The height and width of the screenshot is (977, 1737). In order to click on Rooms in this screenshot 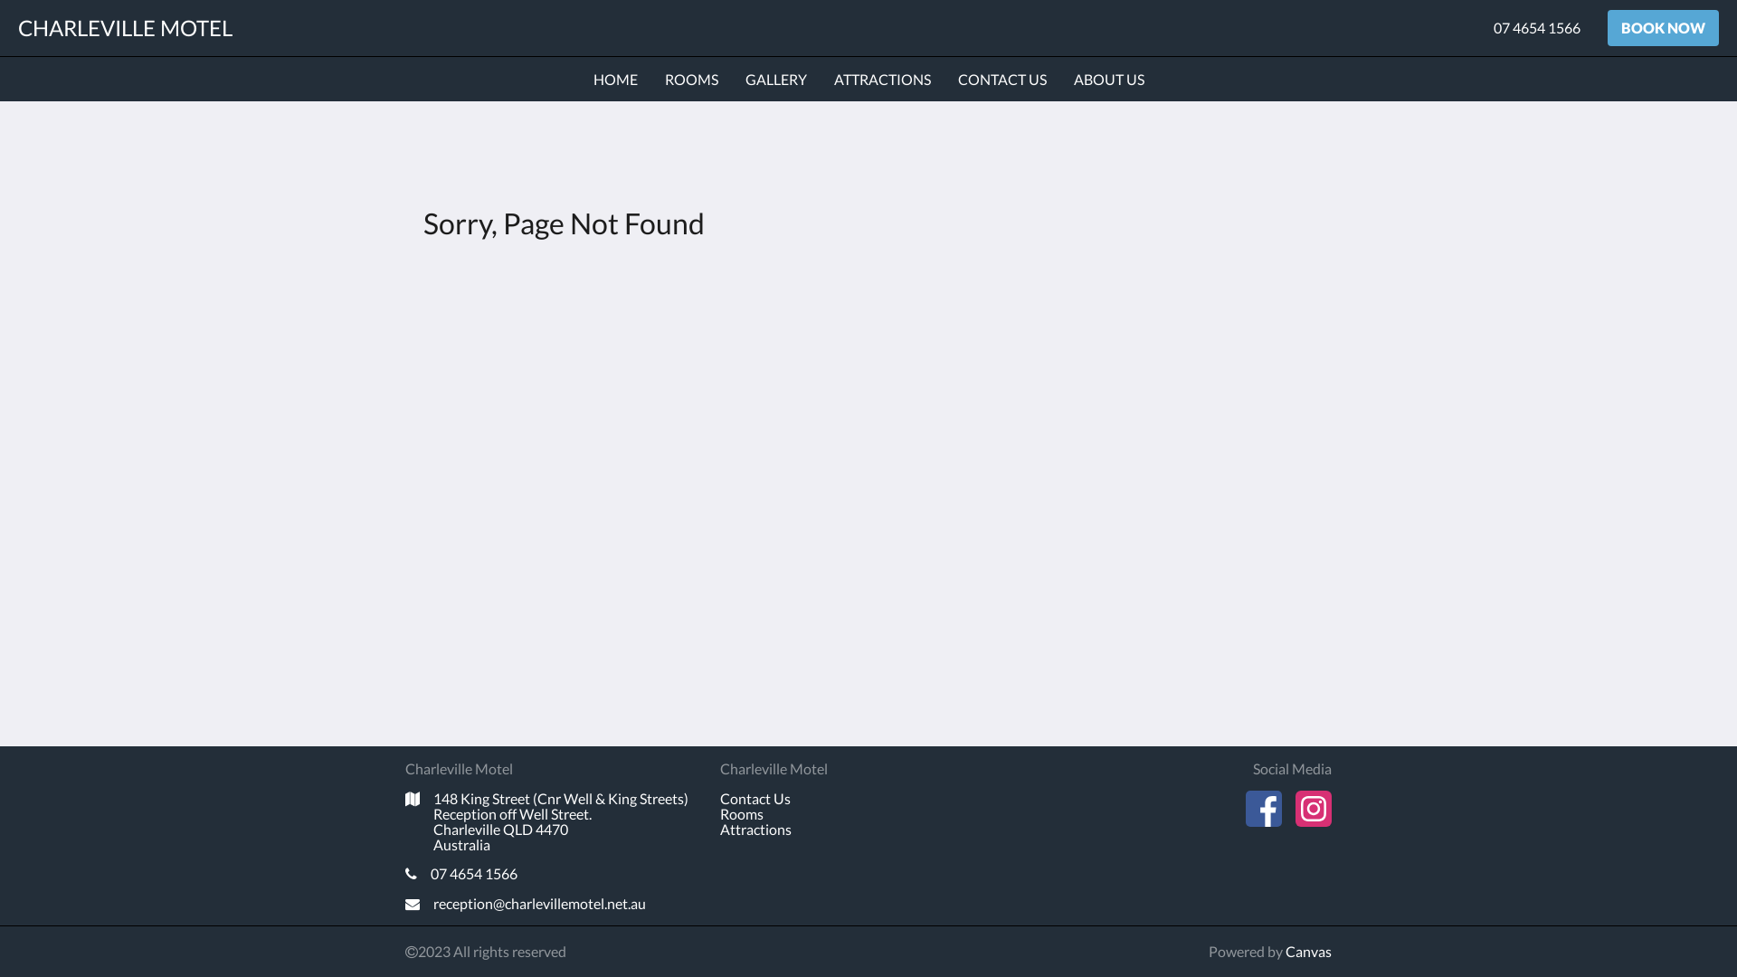, I will do `click(742, 814)`.